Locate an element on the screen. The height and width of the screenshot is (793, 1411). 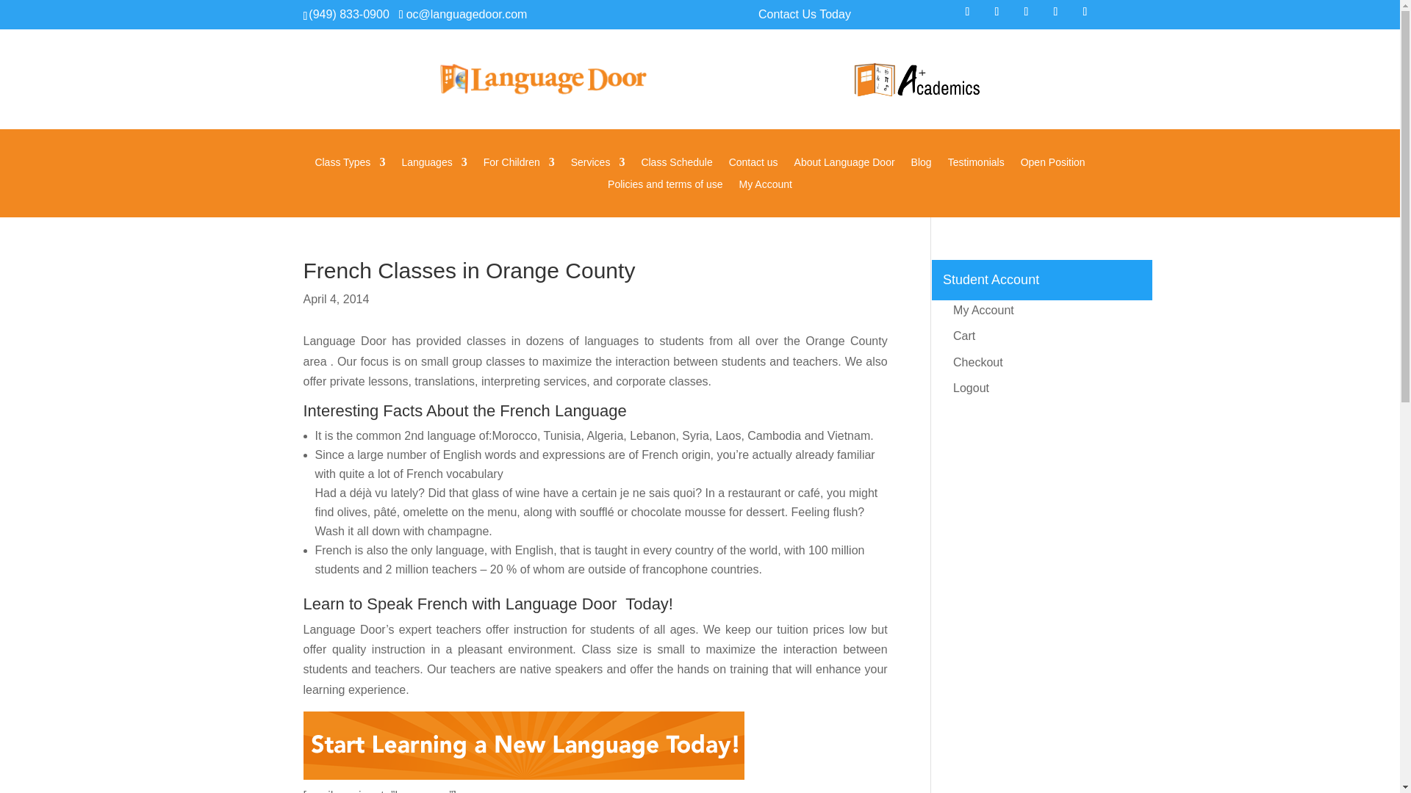
Languages is located at coordinates (434, 164).